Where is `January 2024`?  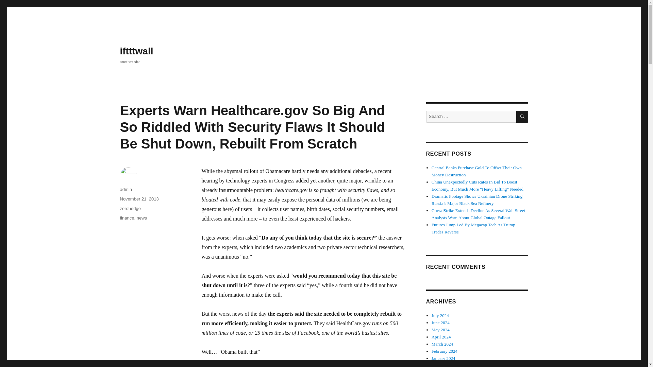
January 2024 is located at coordinates (443, 358).